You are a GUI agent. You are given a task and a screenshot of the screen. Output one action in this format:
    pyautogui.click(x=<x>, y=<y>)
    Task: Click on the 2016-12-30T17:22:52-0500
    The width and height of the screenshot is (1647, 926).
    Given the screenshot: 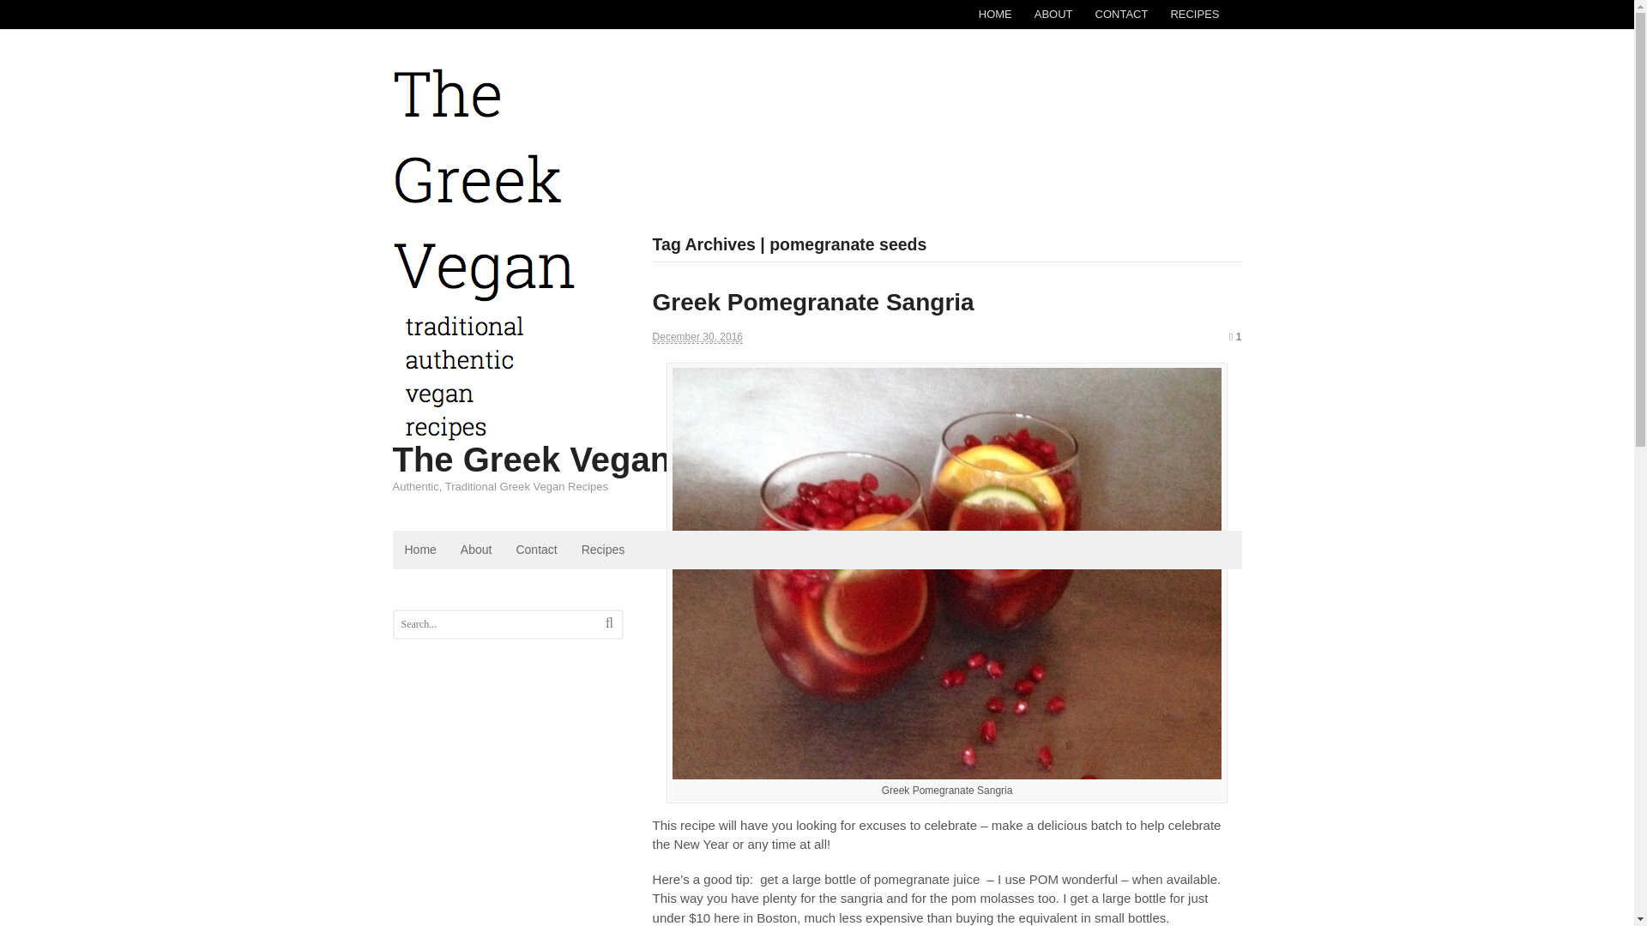 What is the action you would take?
    pyautogui.click(x=697, y=336)
    